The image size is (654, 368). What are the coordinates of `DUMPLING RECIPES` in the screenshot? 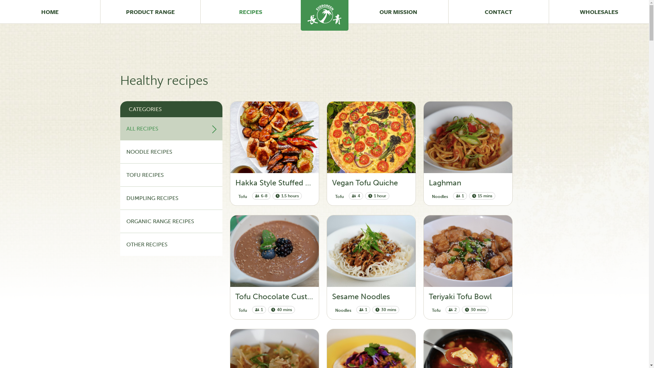 It's located at (171, 198).